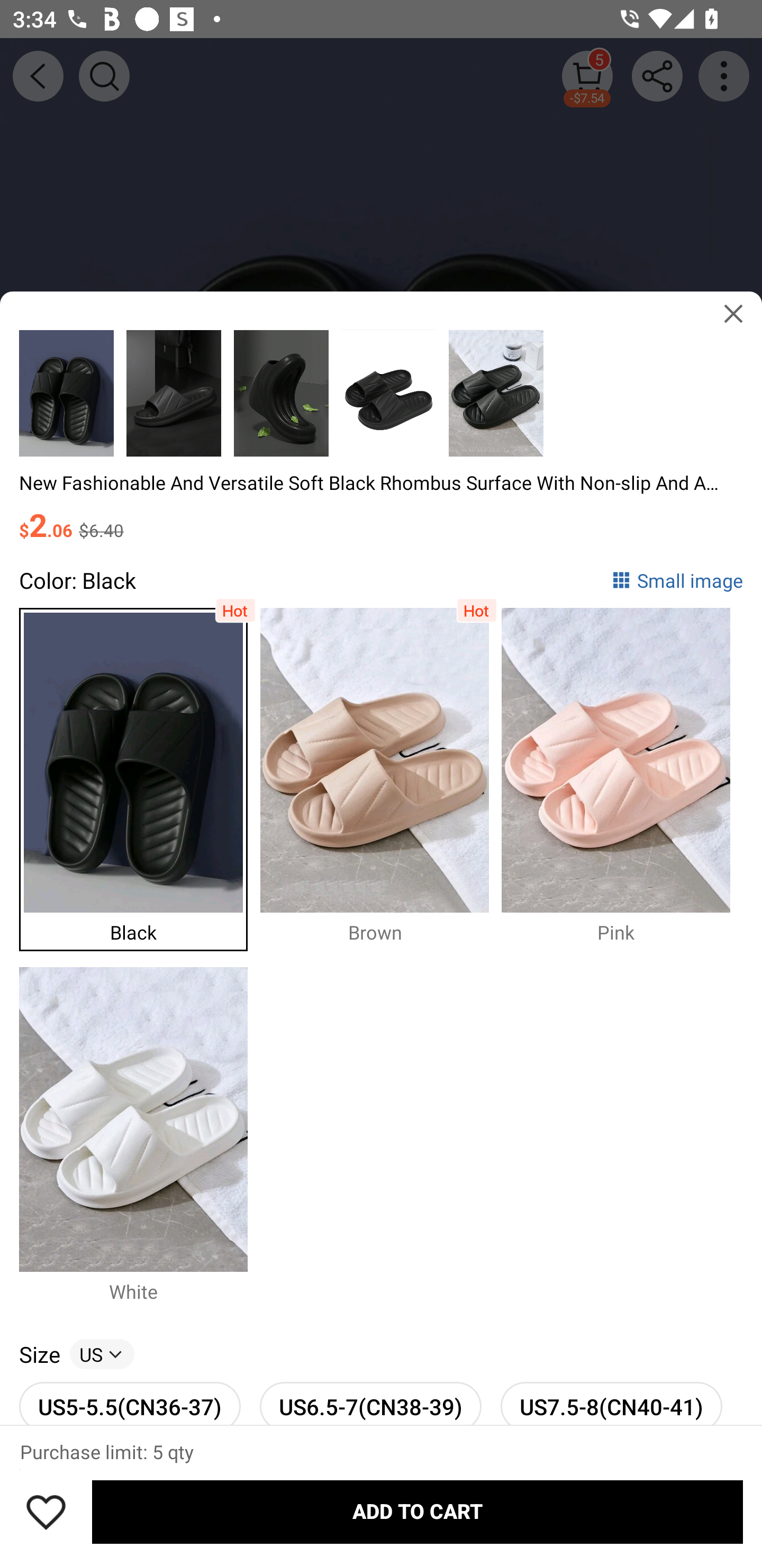  Describe the element at coordinates (381, 775) in the screenshot. I see `Brown` at that location.